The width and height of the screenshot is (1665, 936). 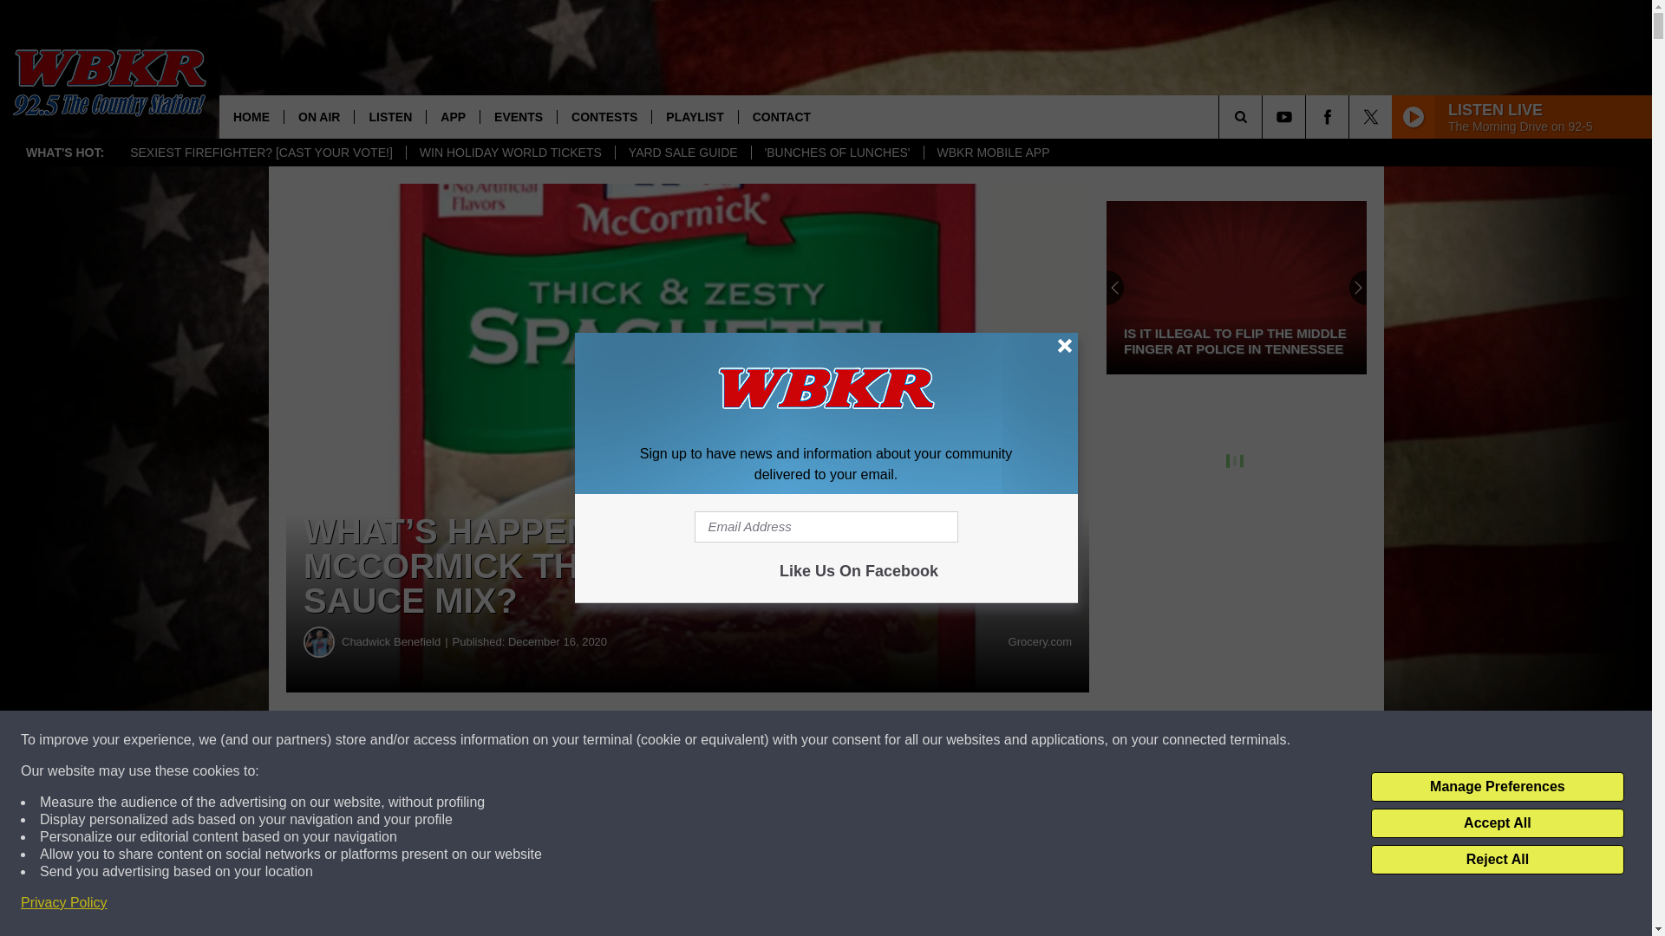 What do you see at coordinates (453, 116) in the screenshot?
I see `APP` at bounding box center [453, 116].